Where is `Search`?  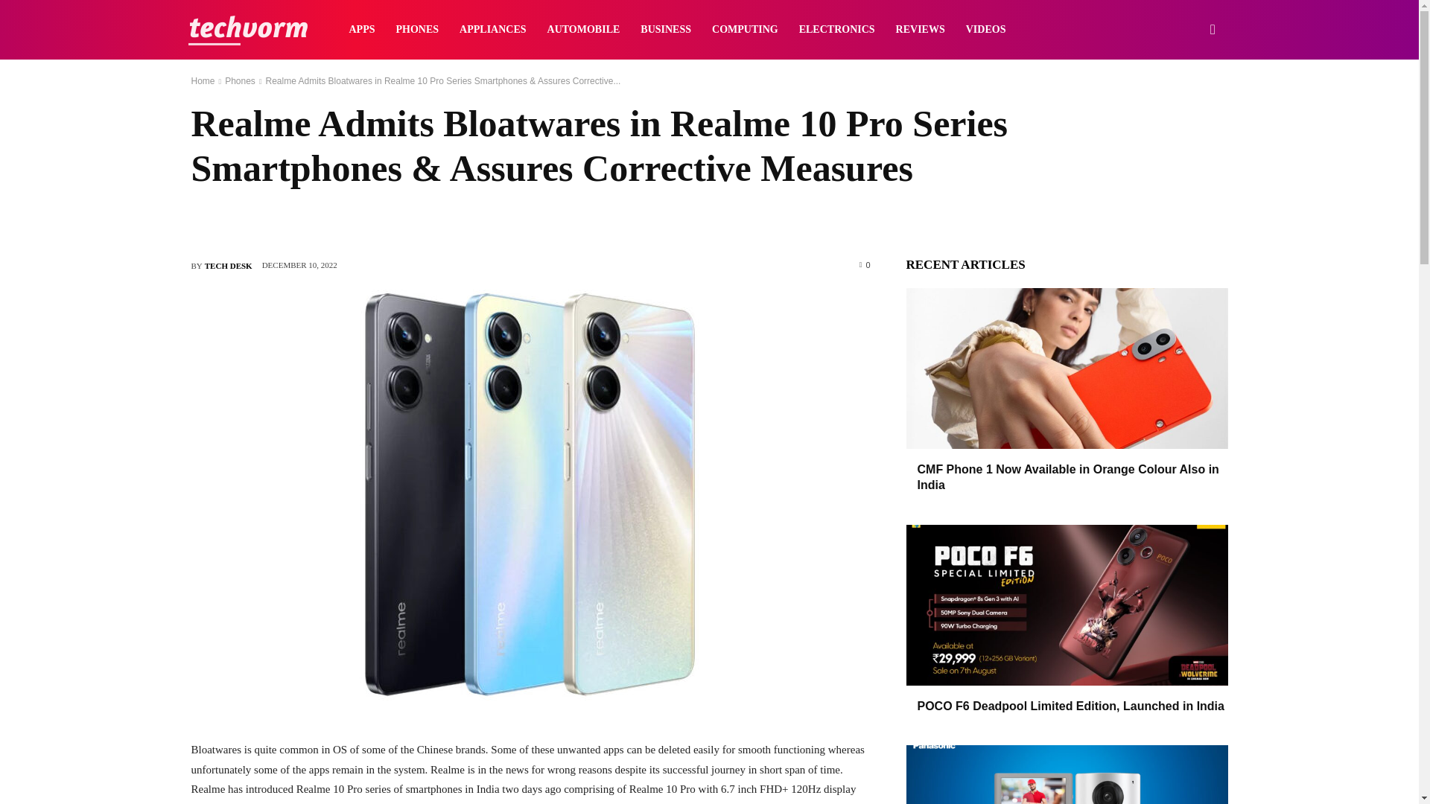
Search is located at coordinates (1189, 101).